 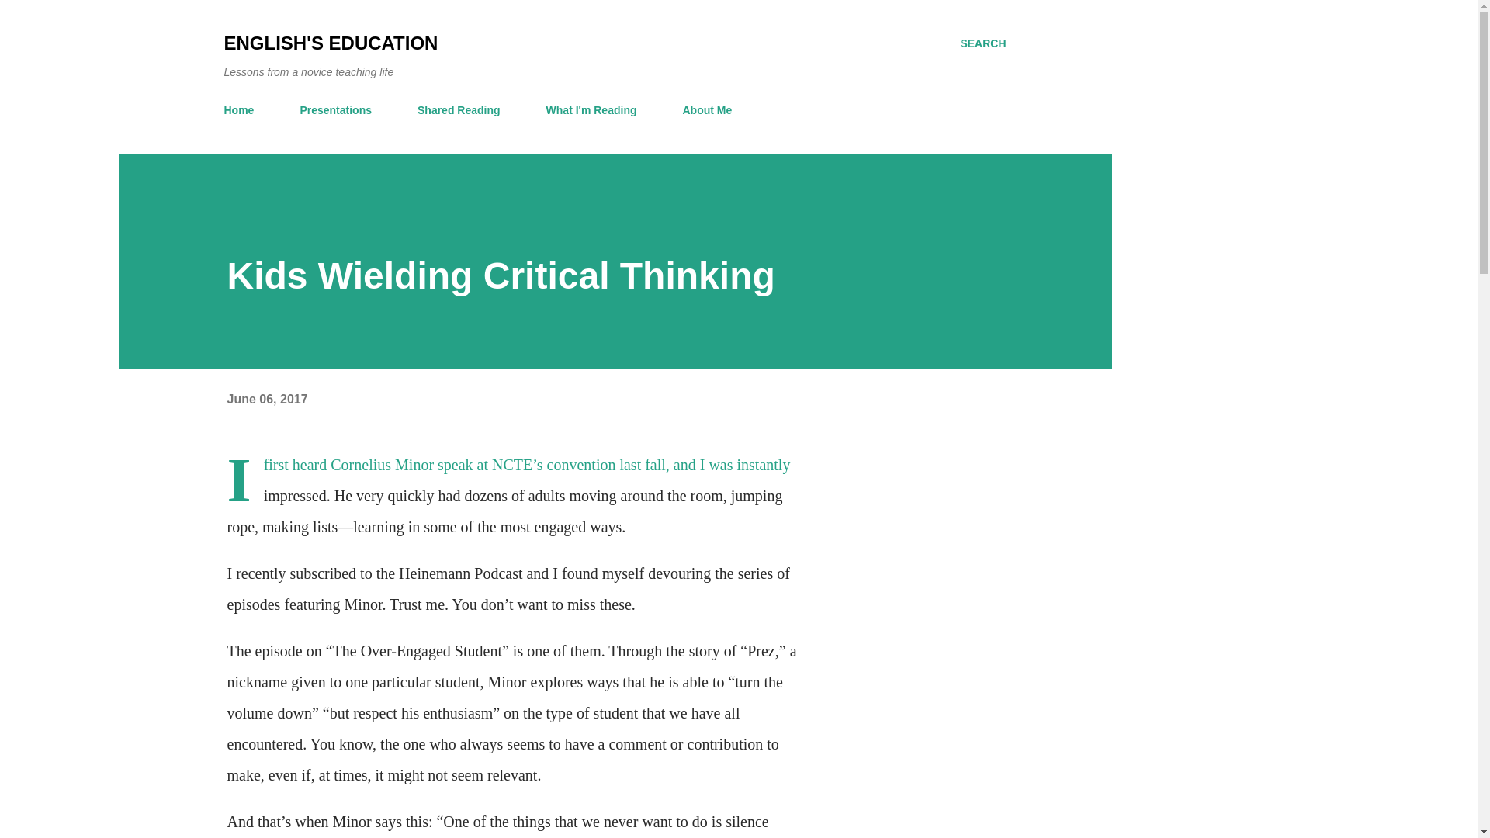 I want to click on Presentations, so click(x=335, y=110).